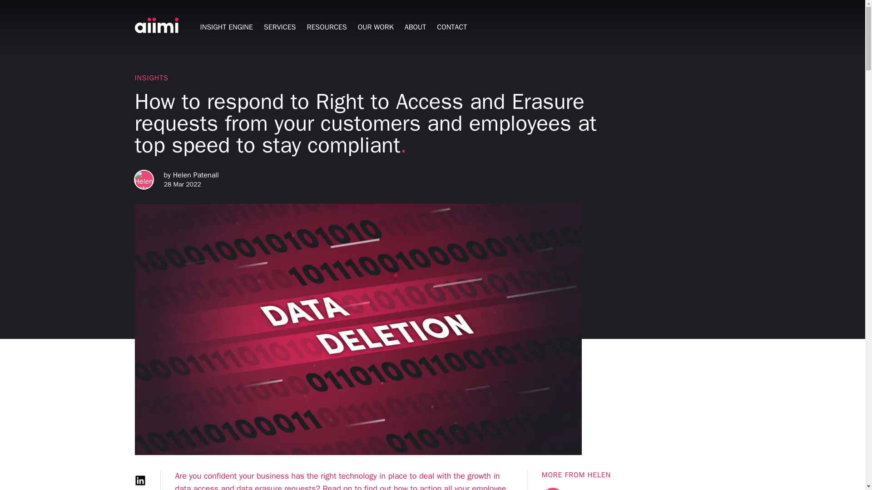 The height and width of the screenshot is (490, 872). I want to click on ABOUT, so click(415, 27).